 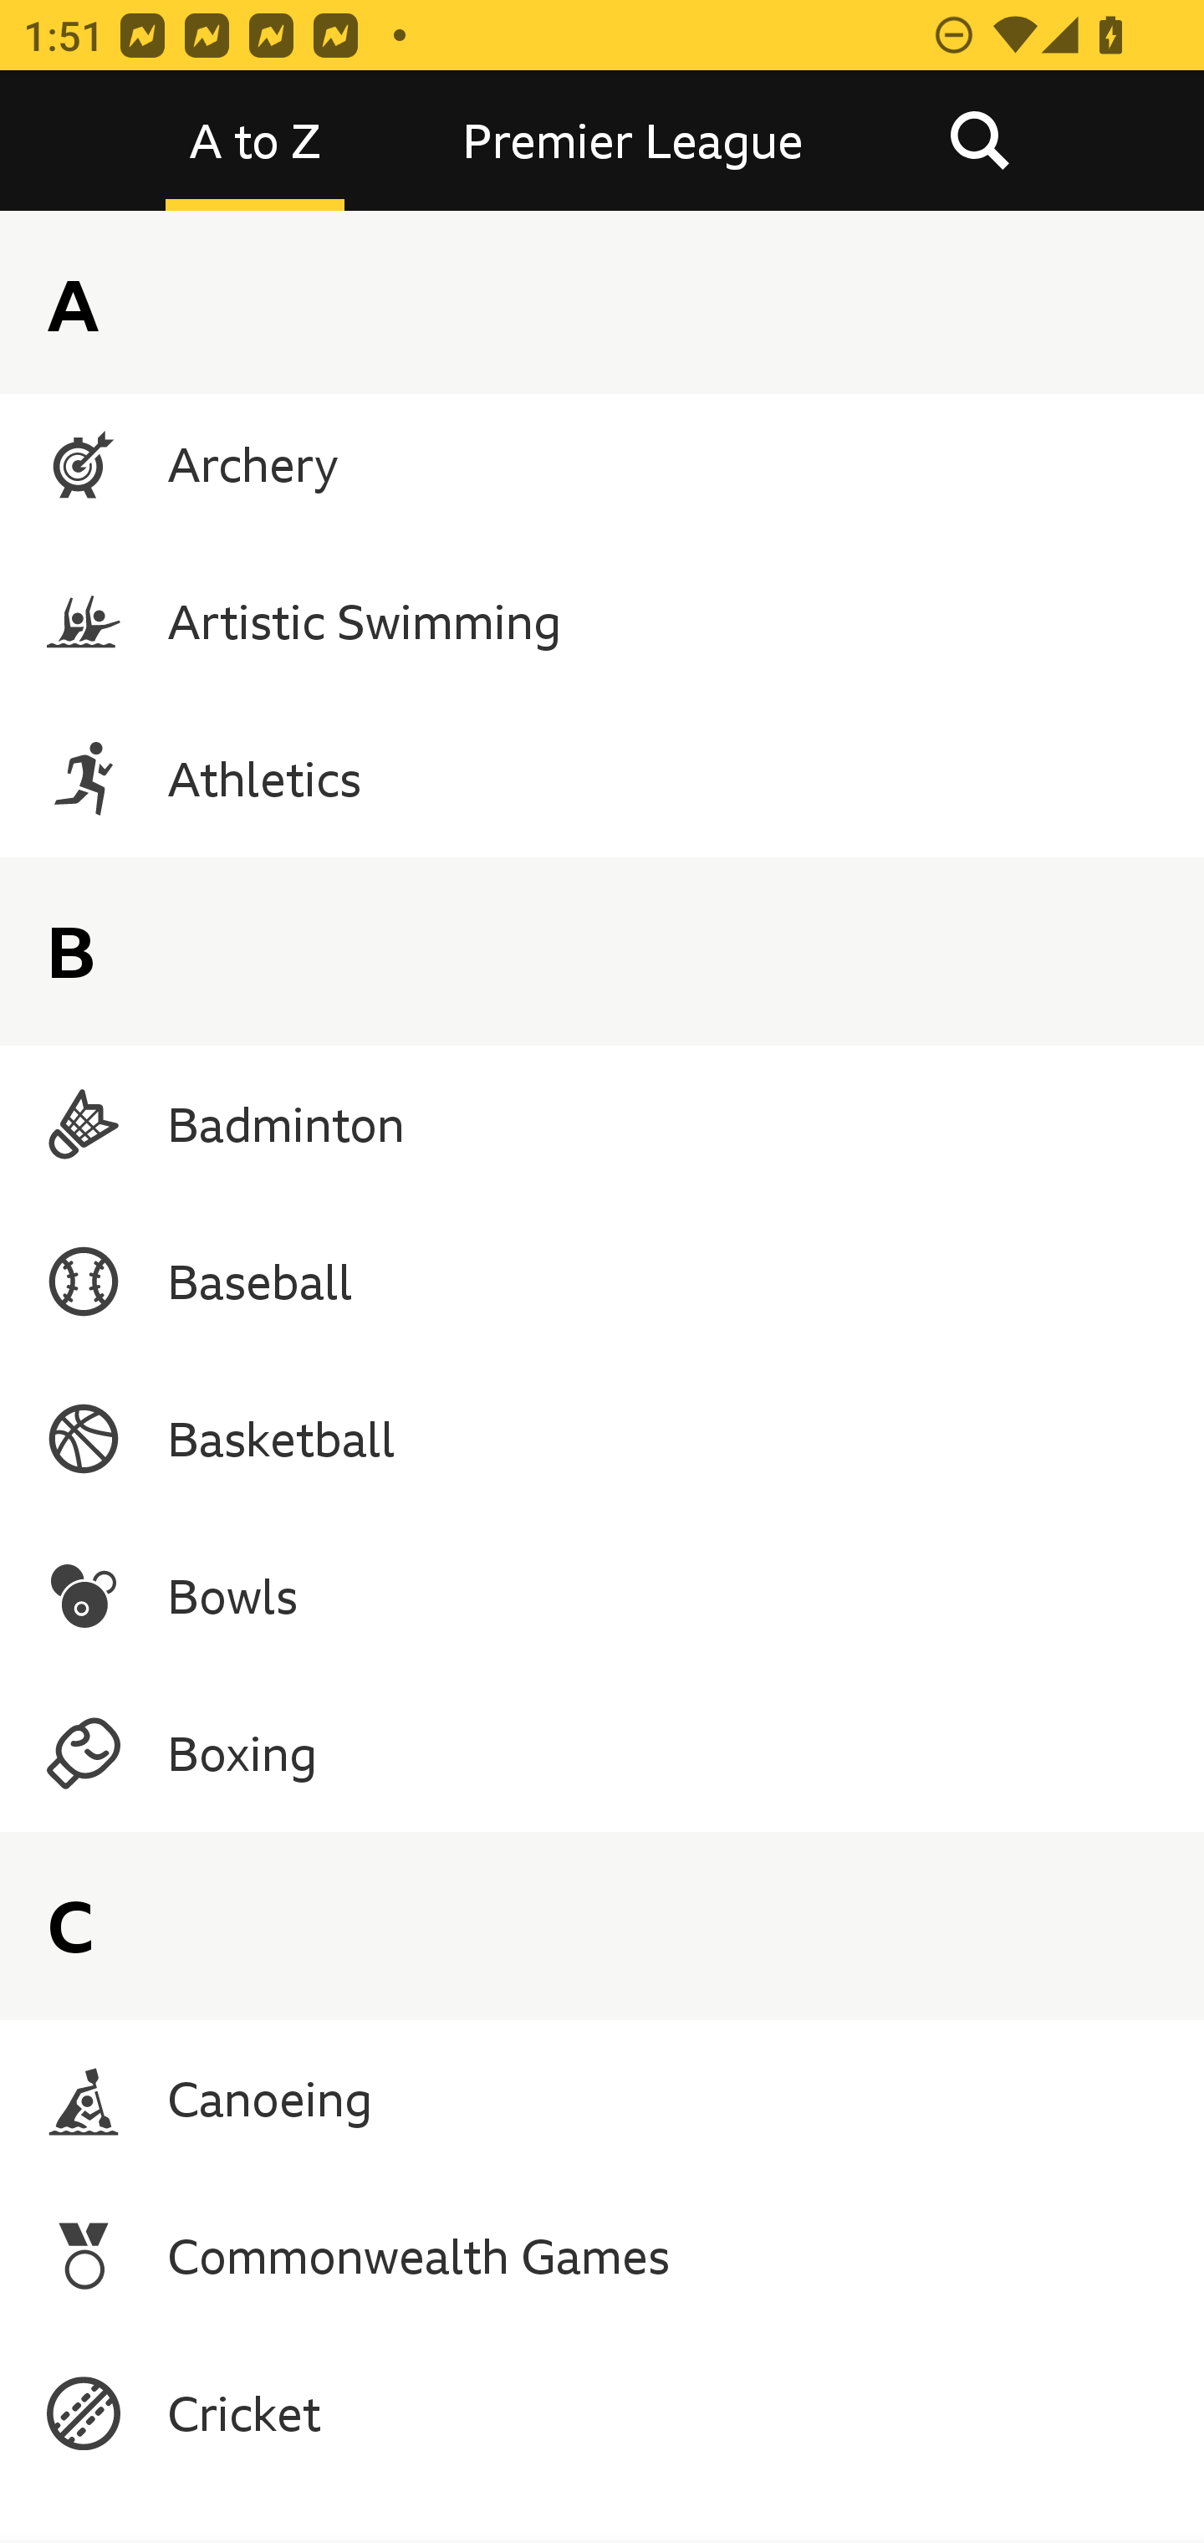 I want to click on Athletics, so click(x=602, y=778).